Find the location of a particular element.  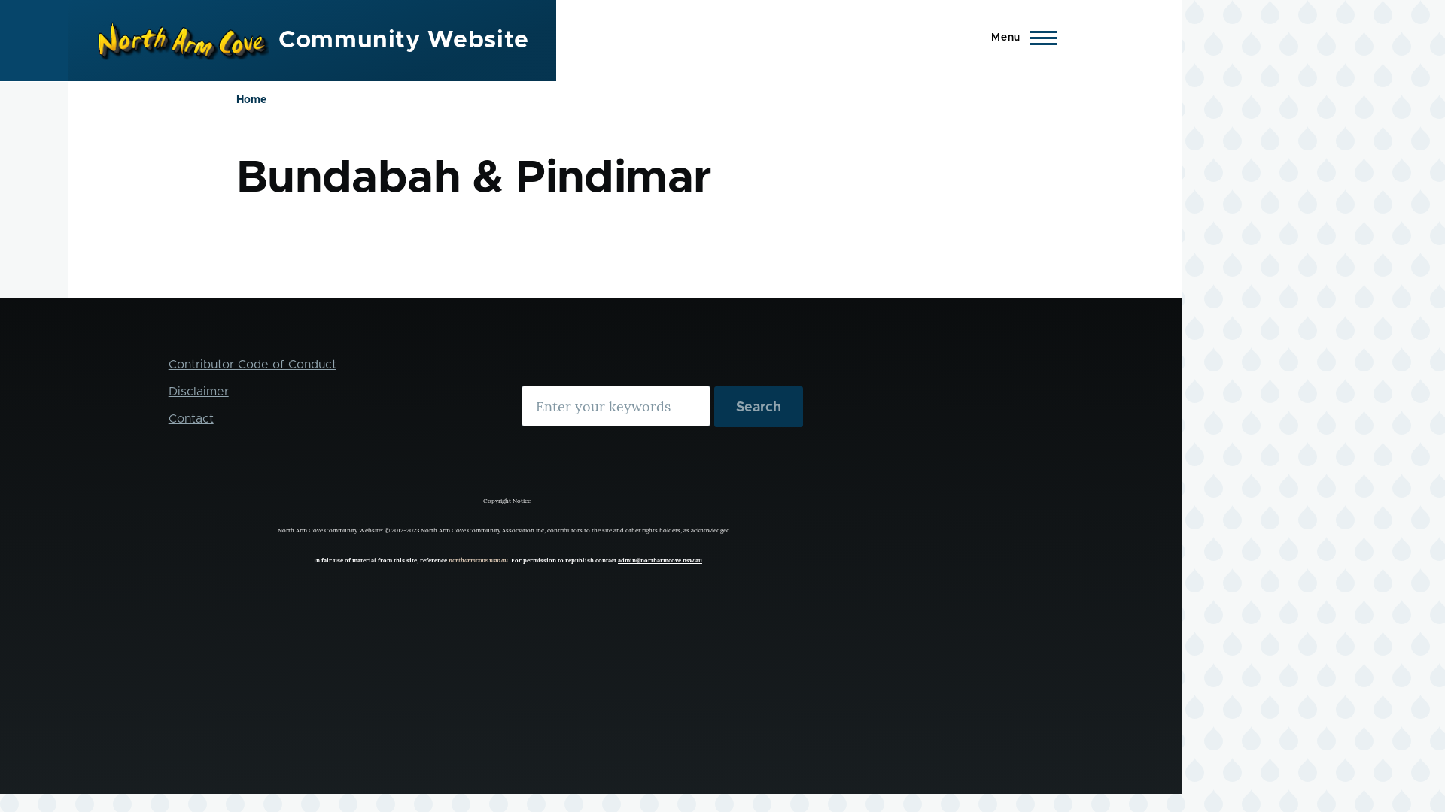

Menu is located at coordinates (1019, 38).